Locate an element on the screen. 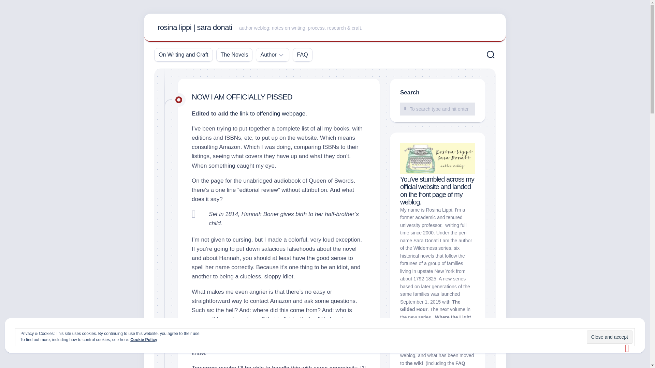 The width and height of the screenshot is (655, 368). FAQ is located at coordinates (302, 55).